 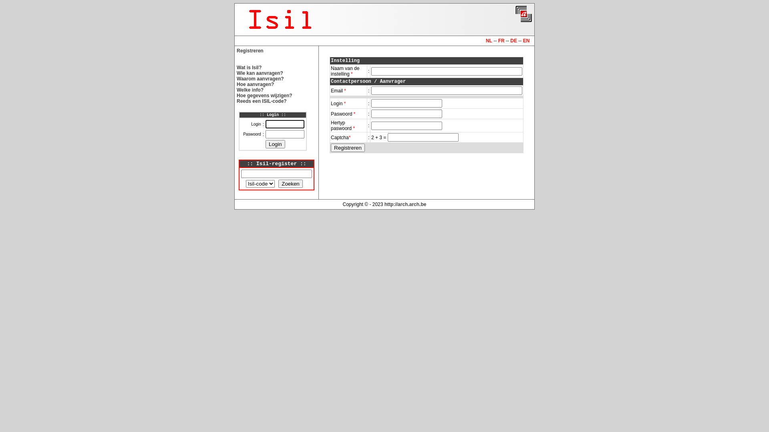 I want to click on Hoe aanvragen?, so click(x=256, y=84).